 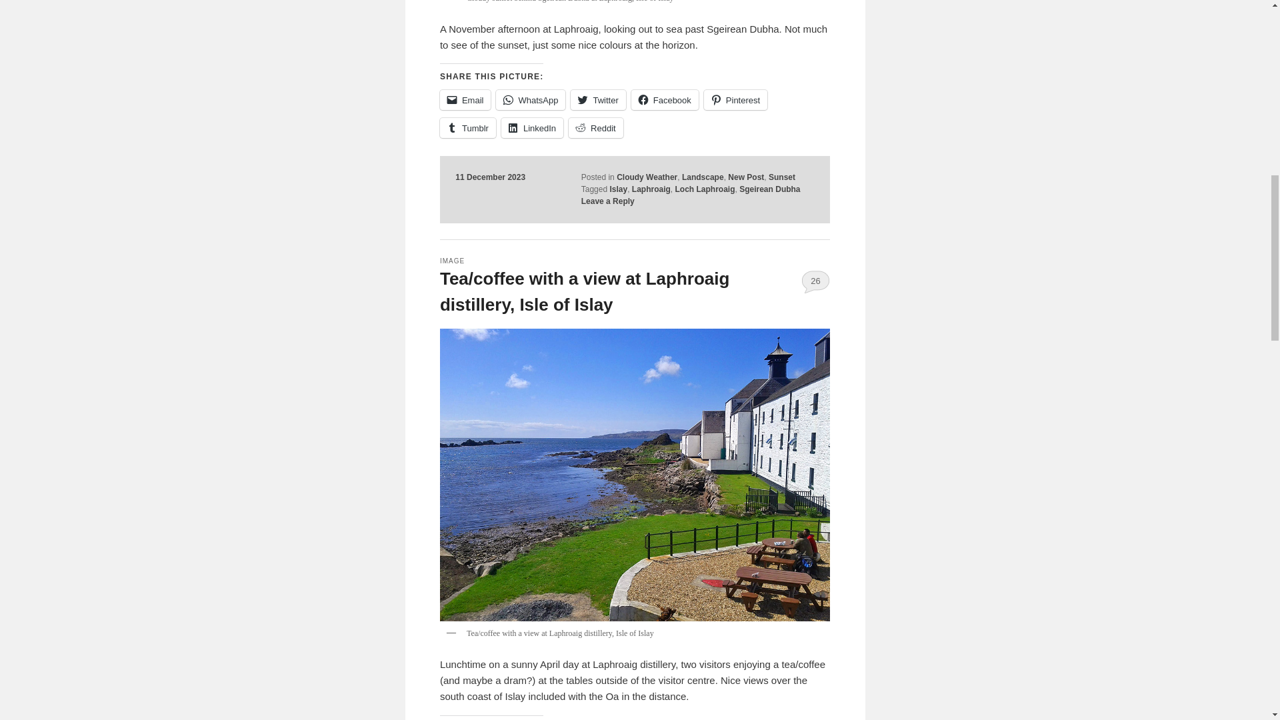 What do you see at coordinates (665, 100) in the screenshot?
I see `Facebook` at bounding box center [665, 100].